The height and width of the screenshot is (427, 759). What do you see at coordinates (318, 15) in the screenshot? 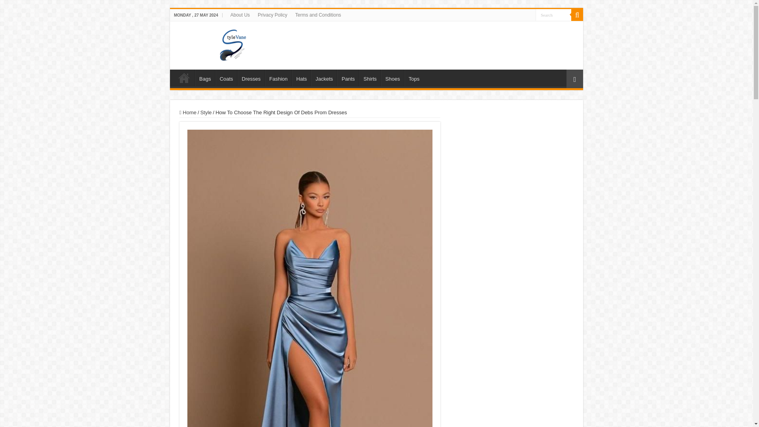
I see `Terms and Conditions` at bounding box center [318, 15].